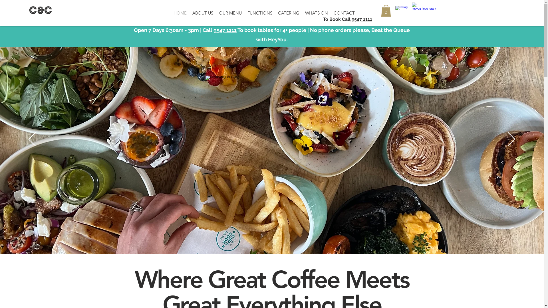 The height and width of the screenshot is (308, 548). Describe the element at coordinates (361, 19) in the screenshot. I see `9547 1111` at that location.